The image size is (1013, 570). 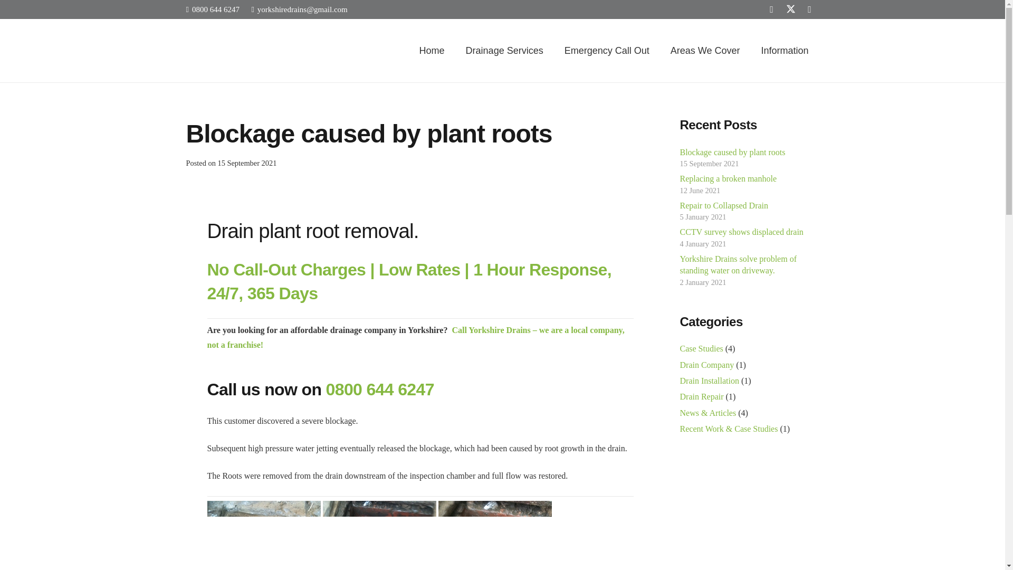 I want to click on Drainage Services, so click(x=504, y=50).